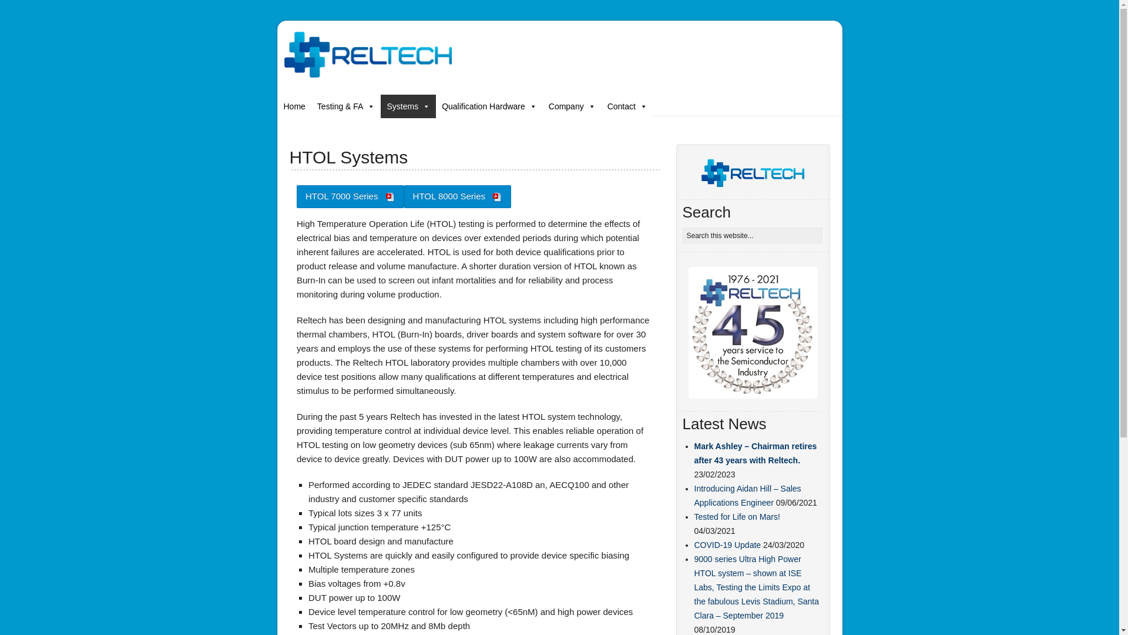  What do you see at coordinates (728, 545) in the screenshot?
I see `COVID-19 Update` at bounding box center [728, 545].